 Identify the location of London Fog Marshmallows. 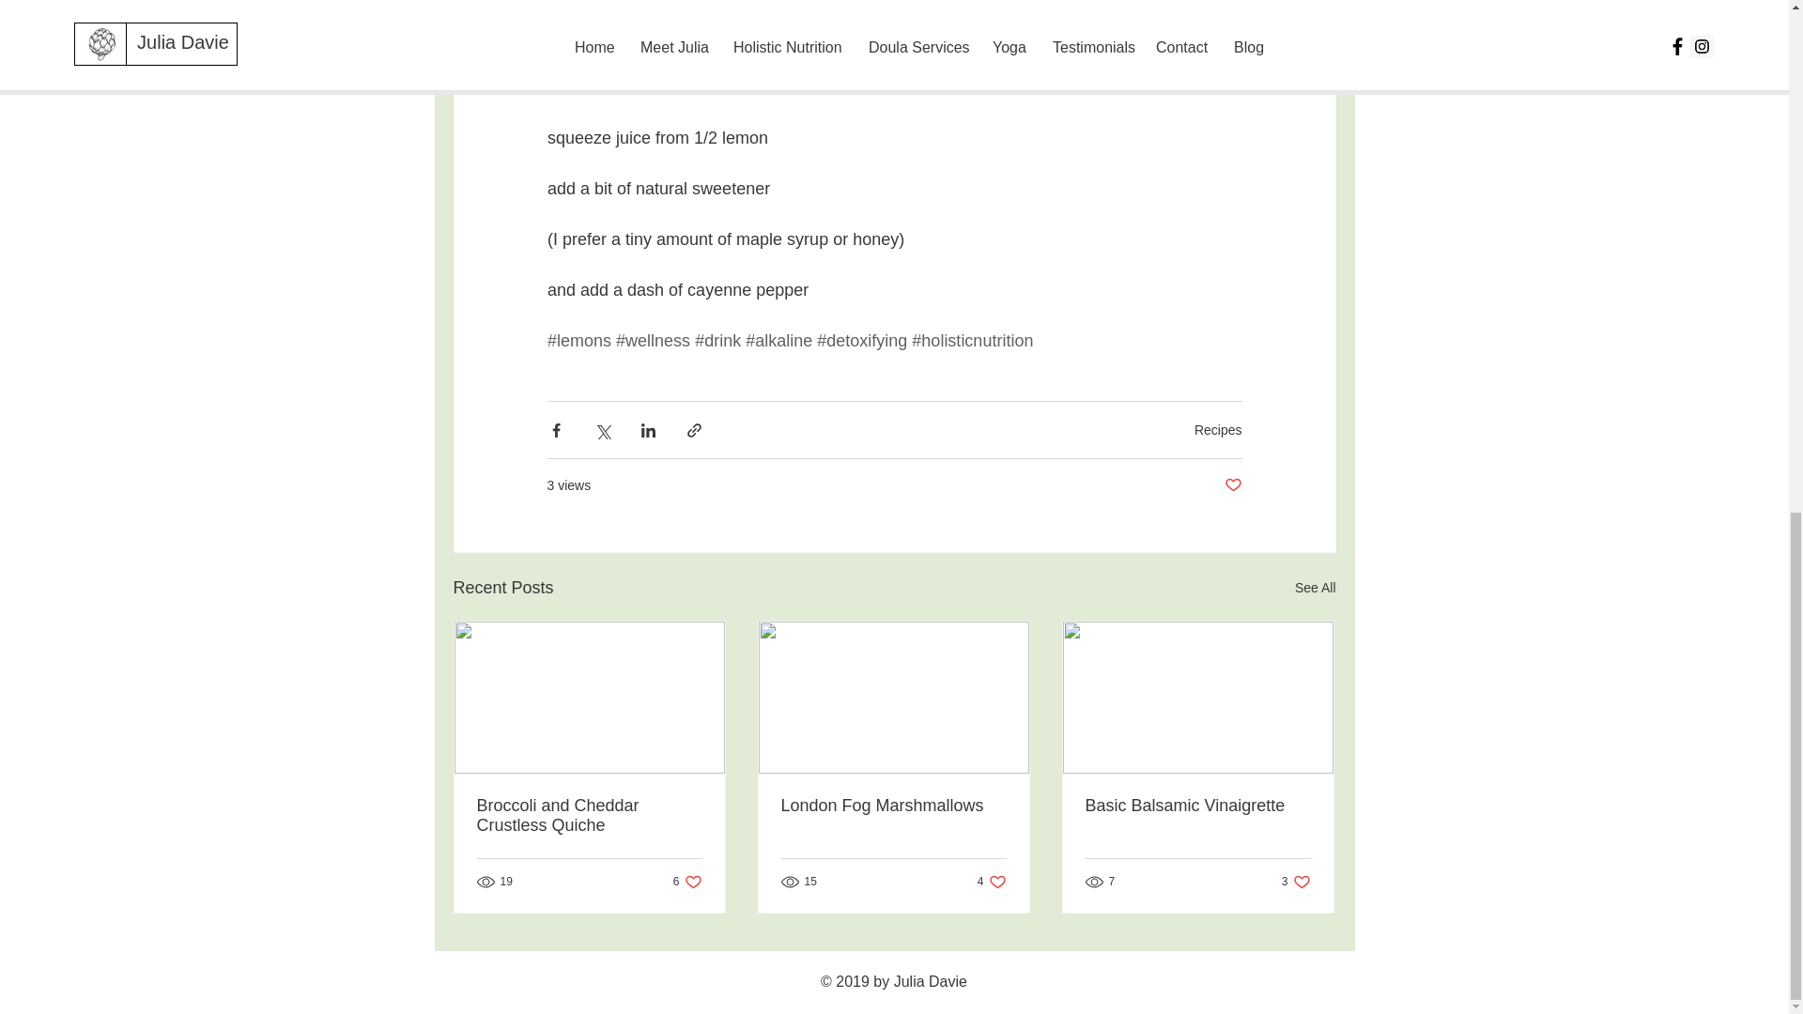
(992, 882).